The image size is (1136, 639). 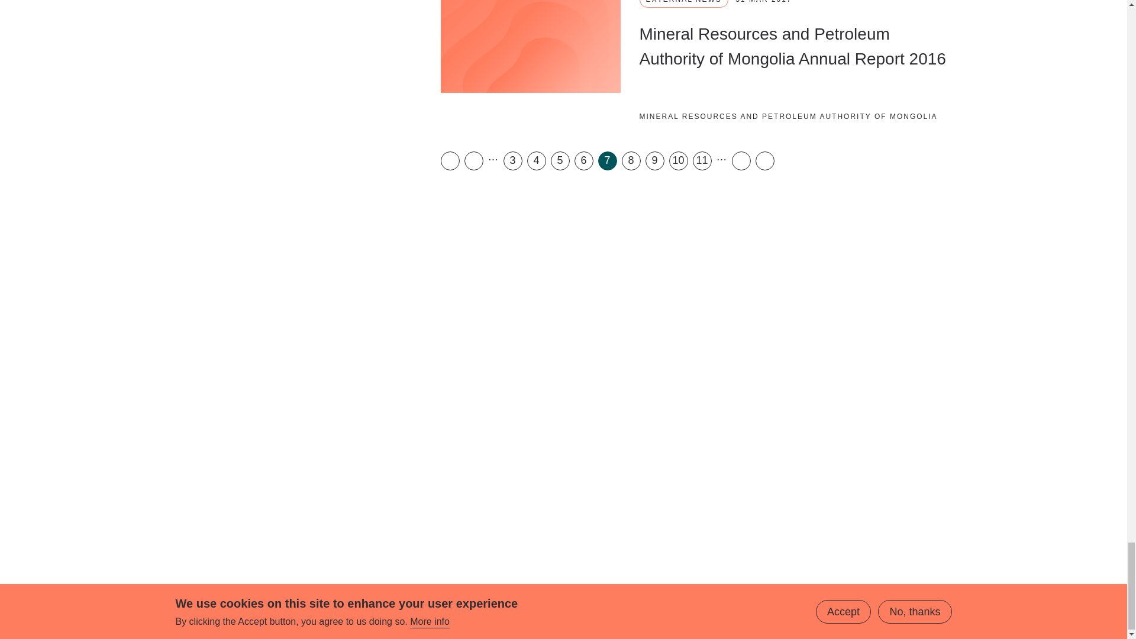 What do you see at coordinates (654, 161) in the screenshot?
I see `Go to page 9` at bounding box center [654, 161].